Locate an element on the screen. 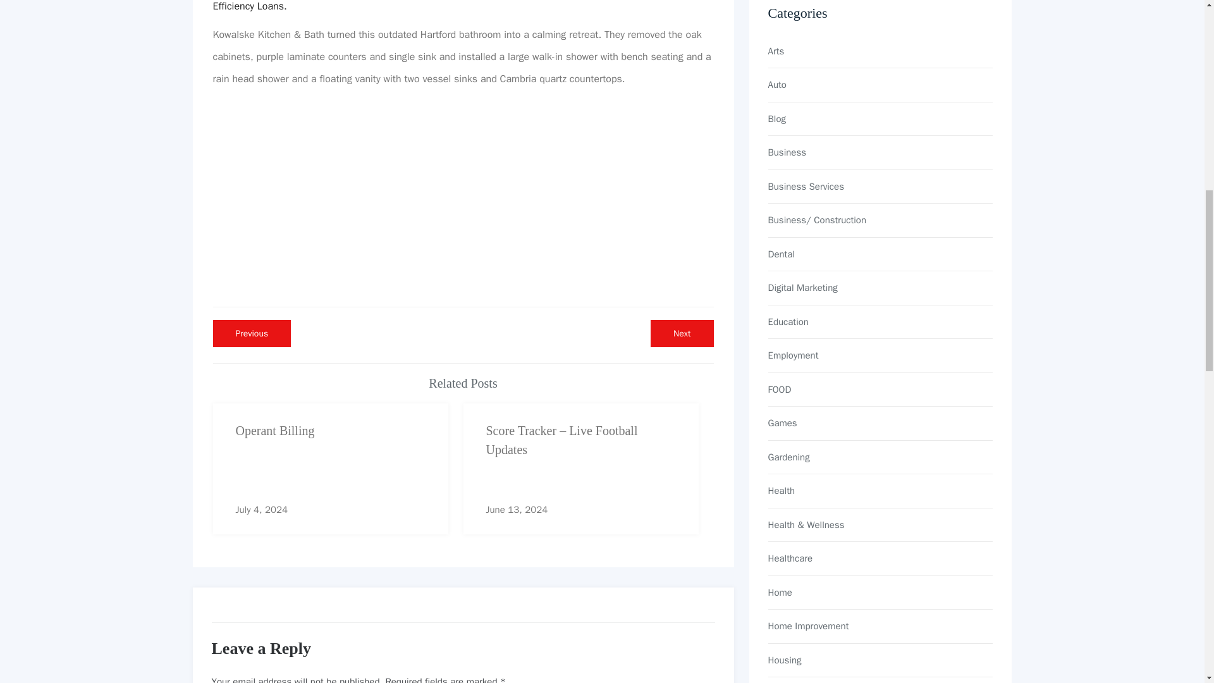 The width and height of the screenshot is (1214, 683). Blog is located at coordinates (252, 333).